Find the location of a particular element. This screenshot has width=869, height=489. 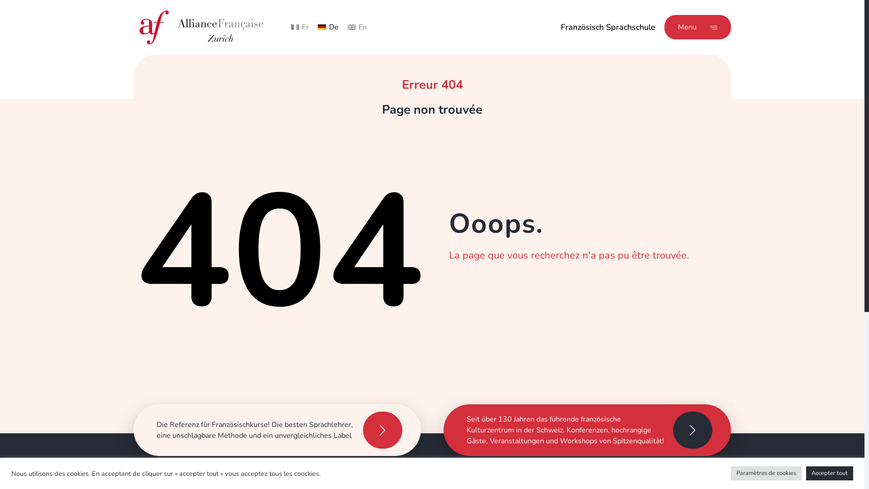

Accepter tout is located at coordinates (830, 474).